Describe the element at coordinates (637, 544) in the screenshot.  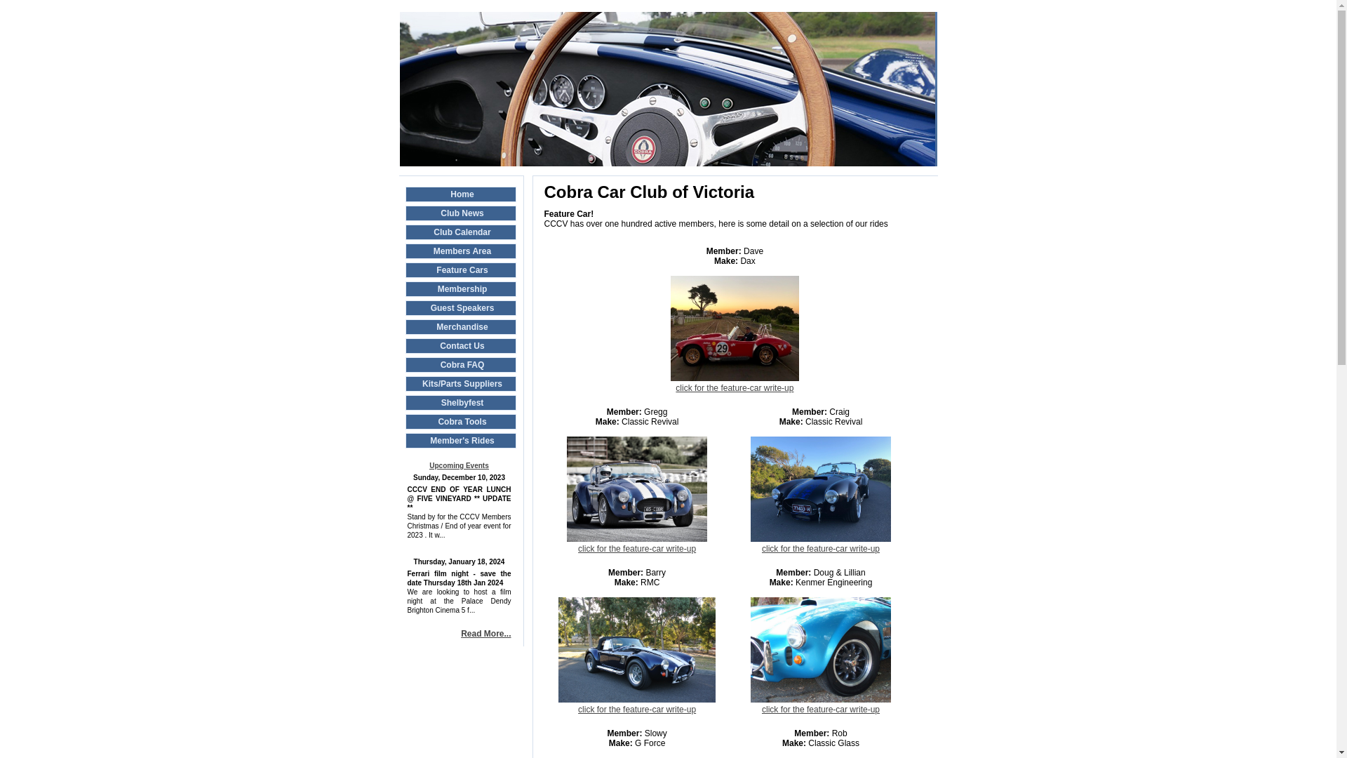
I see `click for the feature-car write-up` at that location.